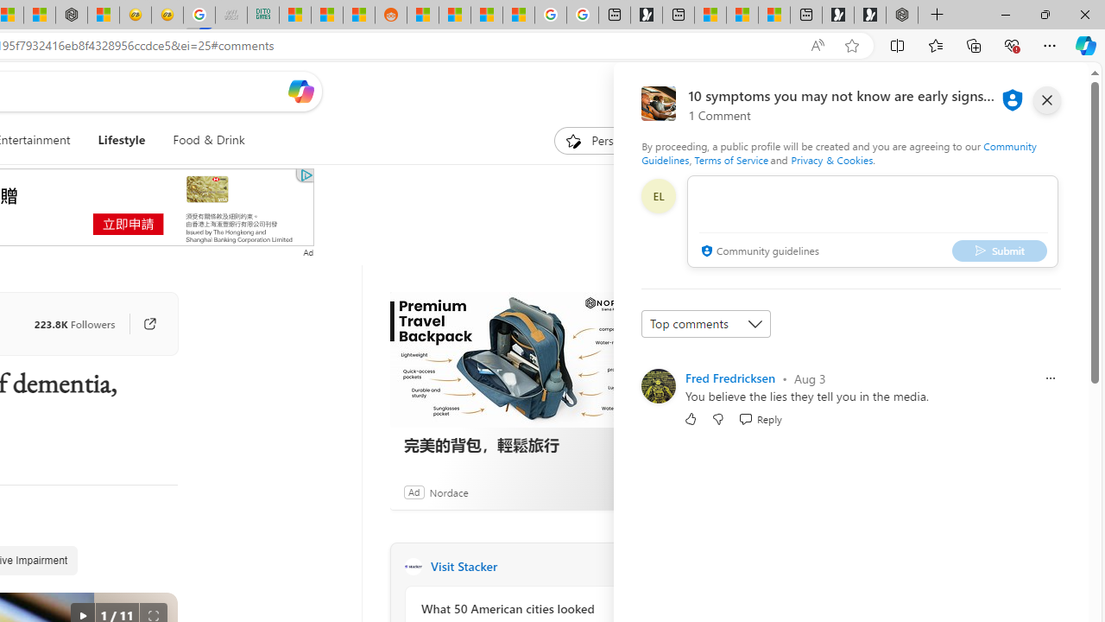 This screenshot has height=622, width=1105. Describe the element at coordinates (448, 492) in the screenshot. I see `Nordace` at that location.